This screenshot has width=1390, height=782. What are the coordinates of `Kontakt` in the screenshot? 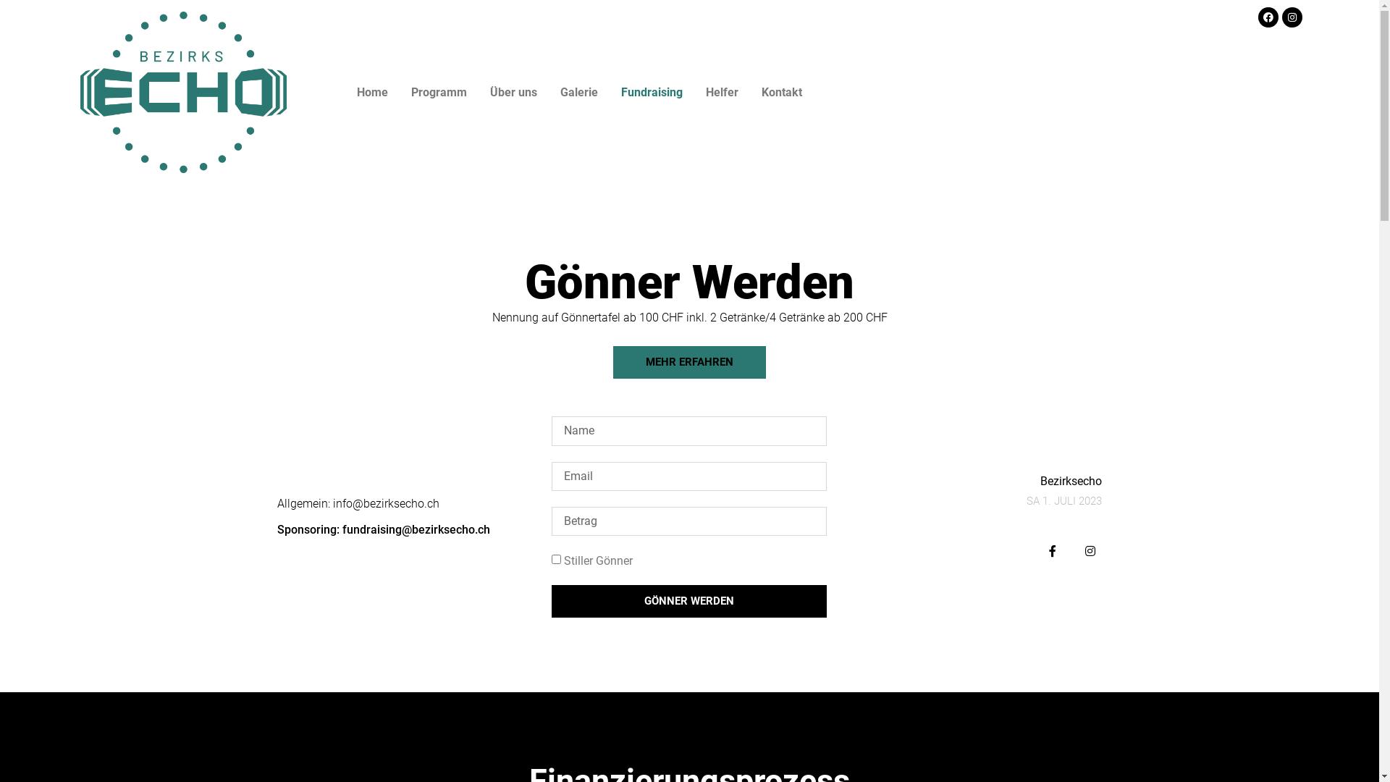 It's located at (782, 93).